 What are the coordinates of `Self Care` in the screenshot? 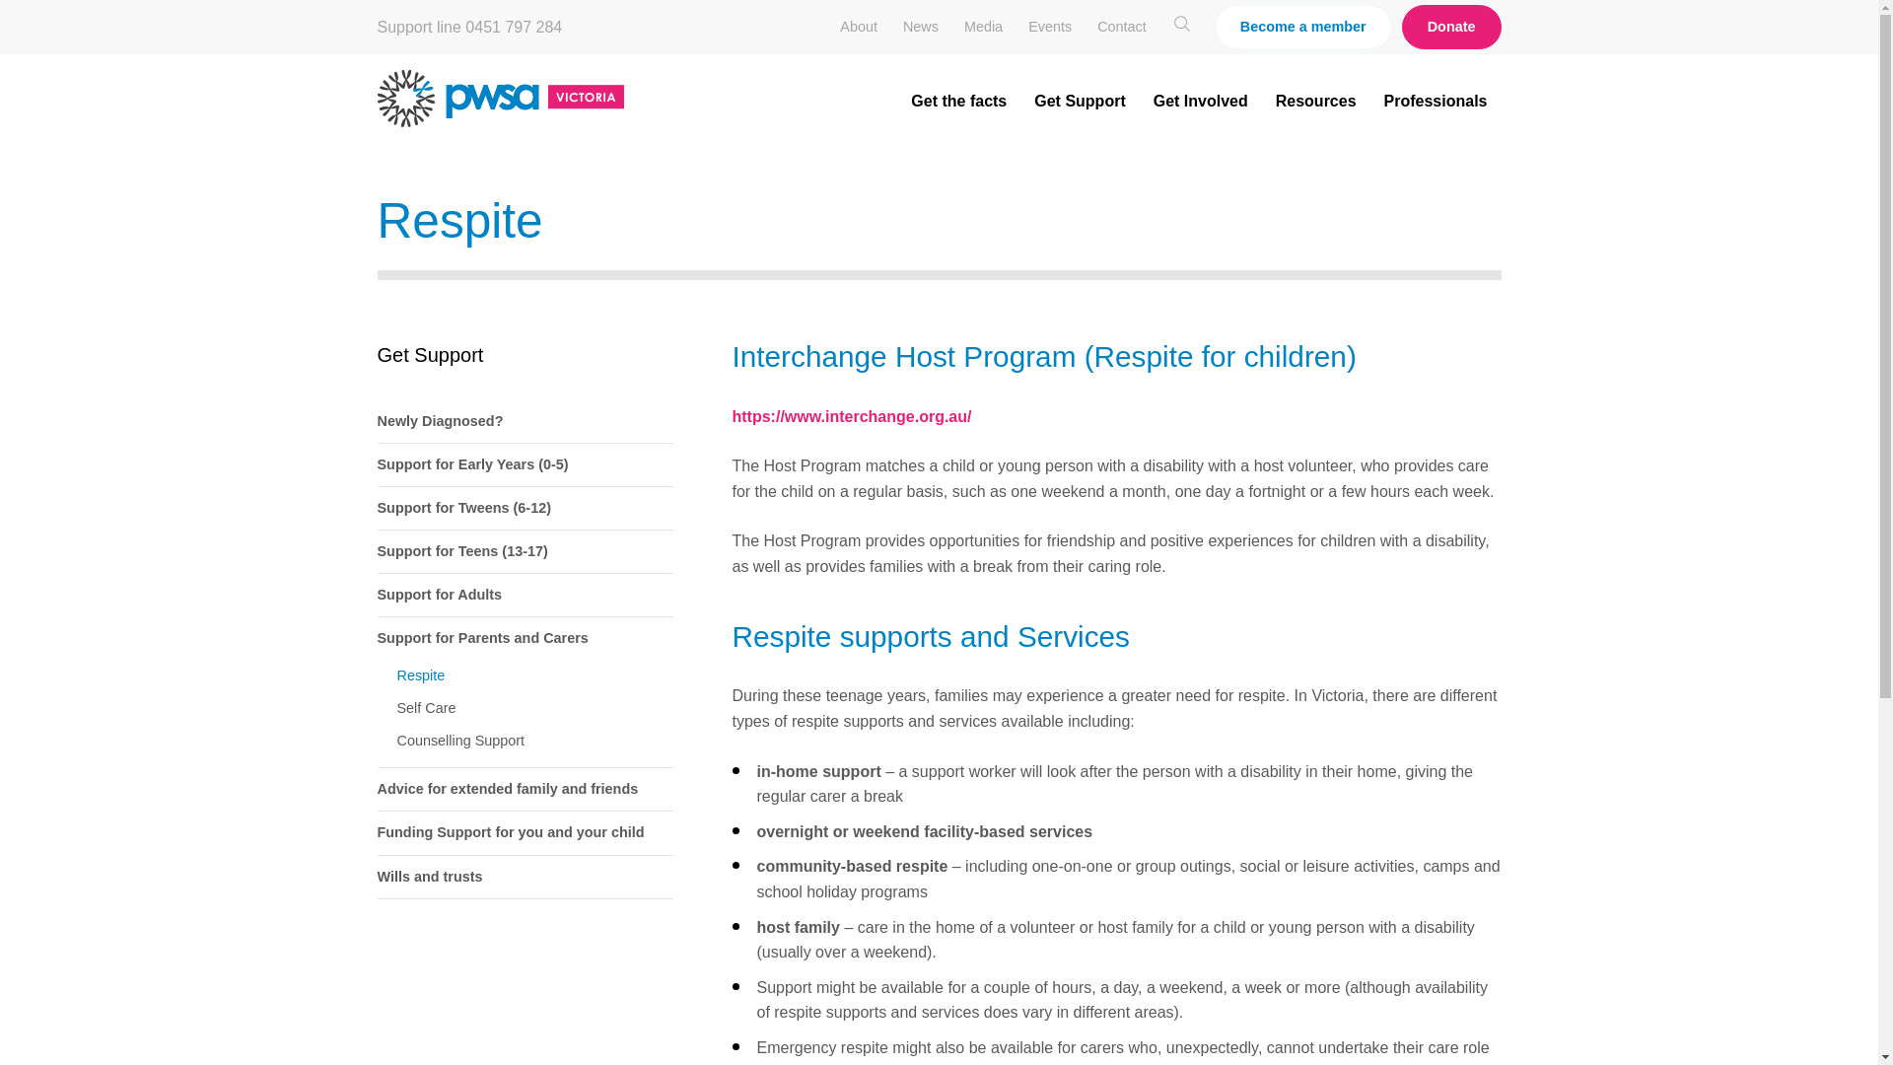 It's located at (525, 708).